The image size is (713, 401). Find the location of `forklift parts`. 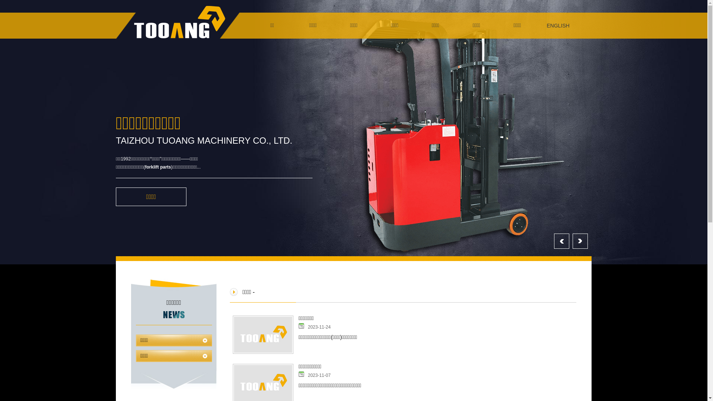

forklift parts is located at coordinates (158, 167).